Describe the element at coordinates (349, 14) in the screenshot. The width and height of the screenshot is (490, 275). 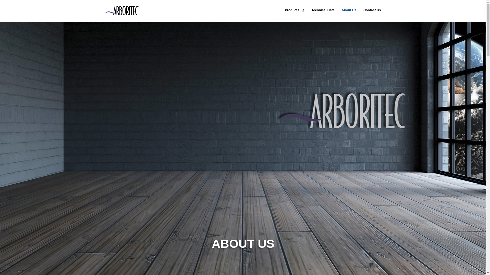
I see `About Us` at that location.